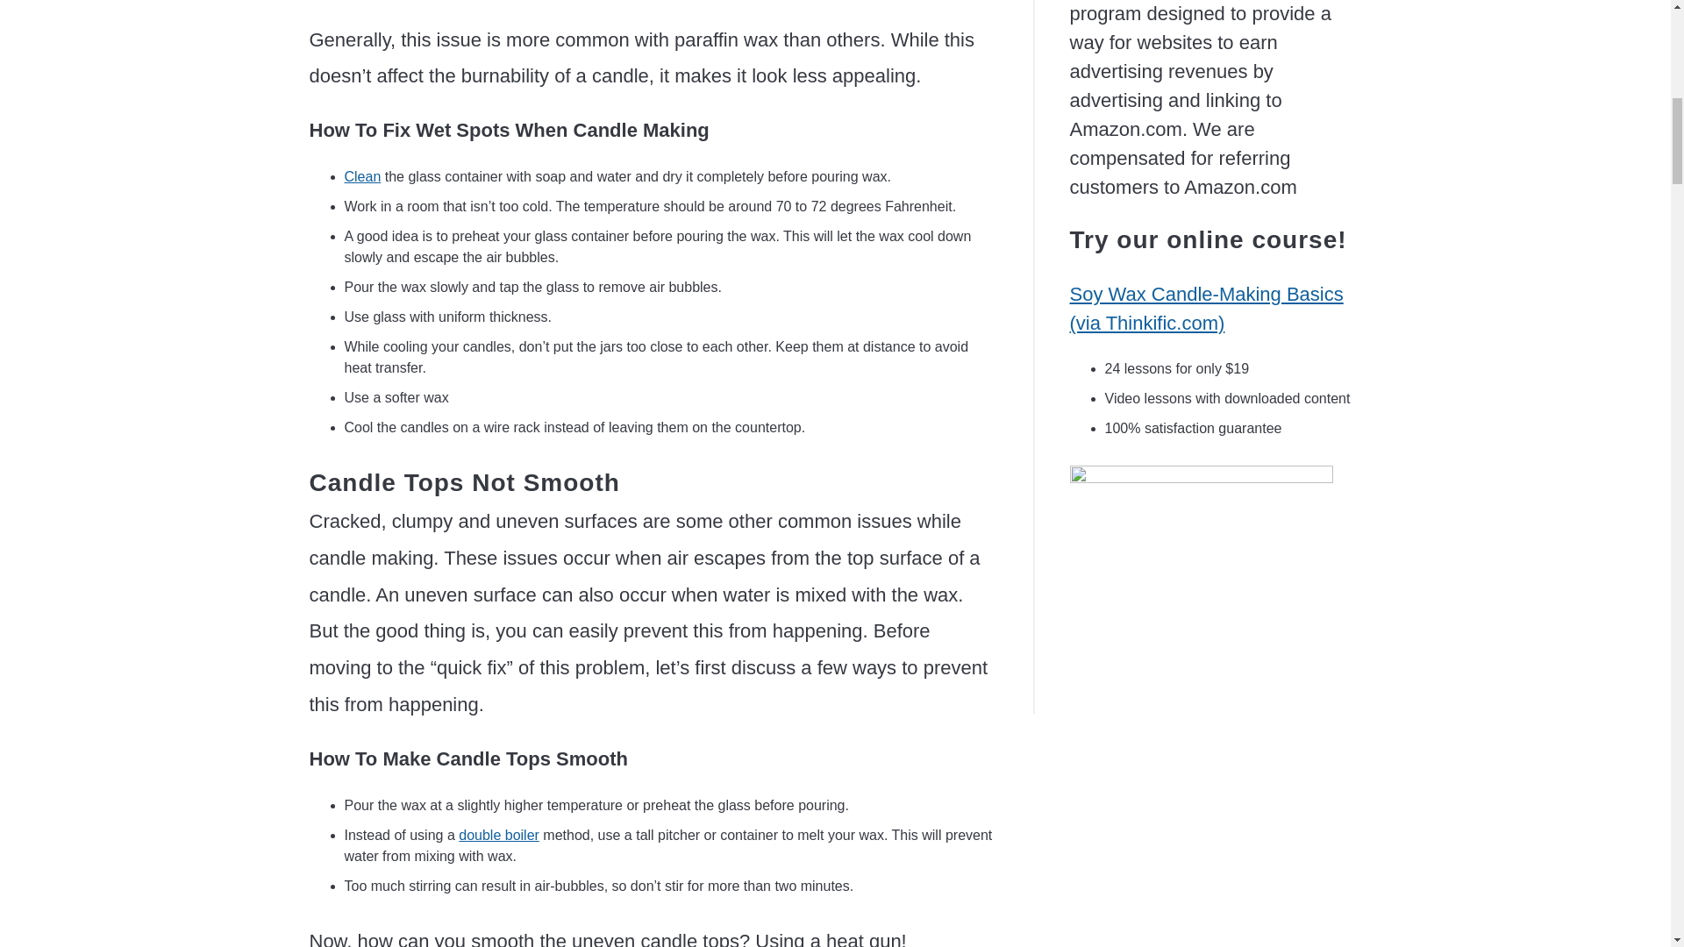  I want to click on Clean, so click(361, 176).